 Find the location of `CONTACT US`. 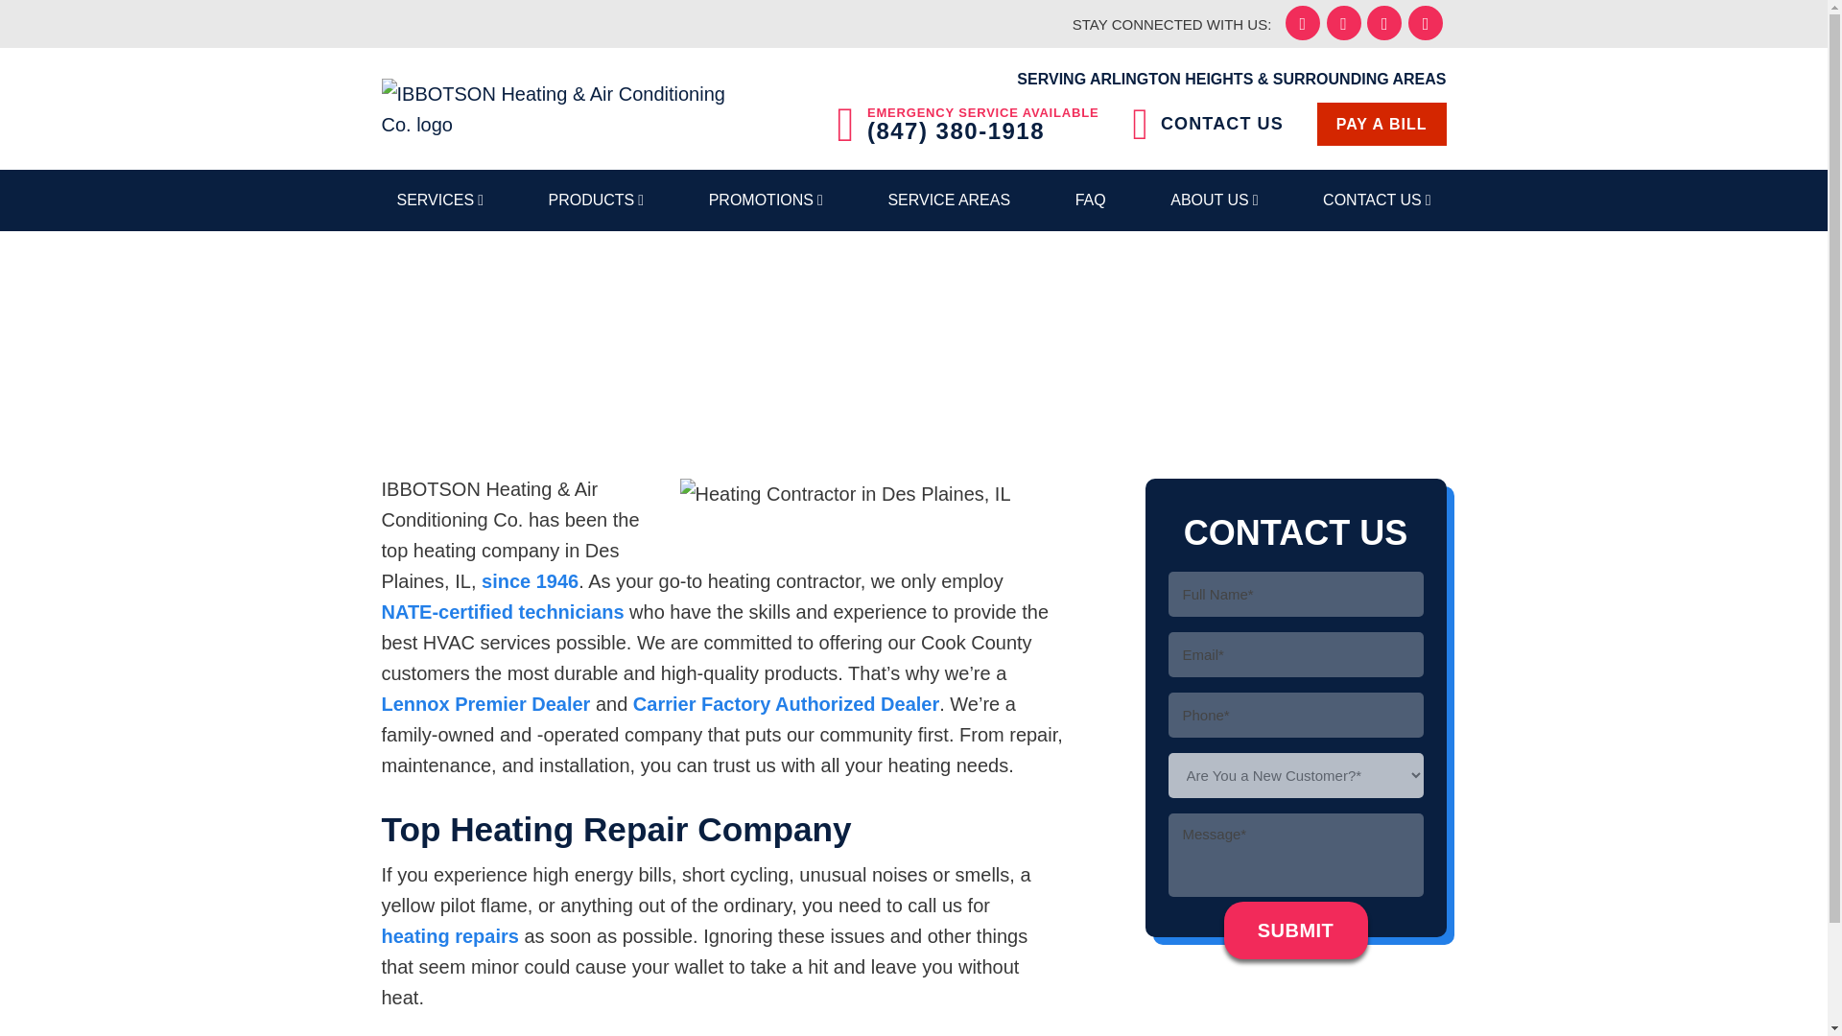

CONTACT US is located at coordinates (1208, 124).